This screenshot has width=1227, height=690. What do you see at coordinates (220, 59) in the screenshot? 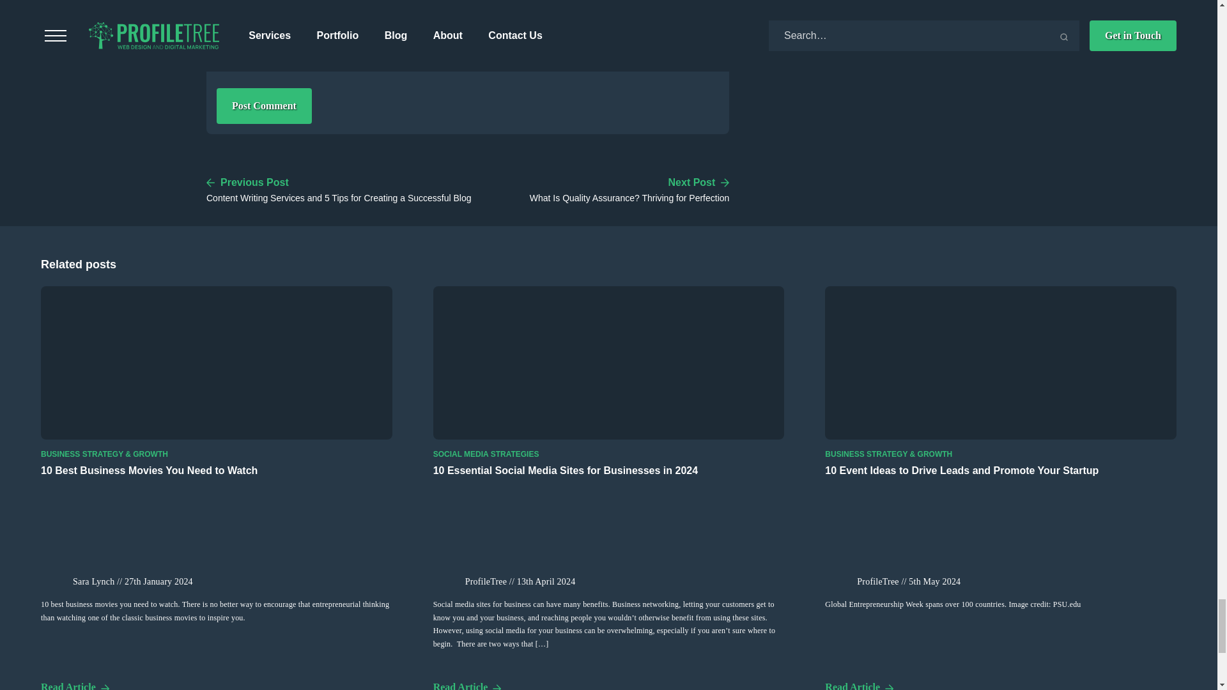
I see `yes` at bounding box center [220, 59].